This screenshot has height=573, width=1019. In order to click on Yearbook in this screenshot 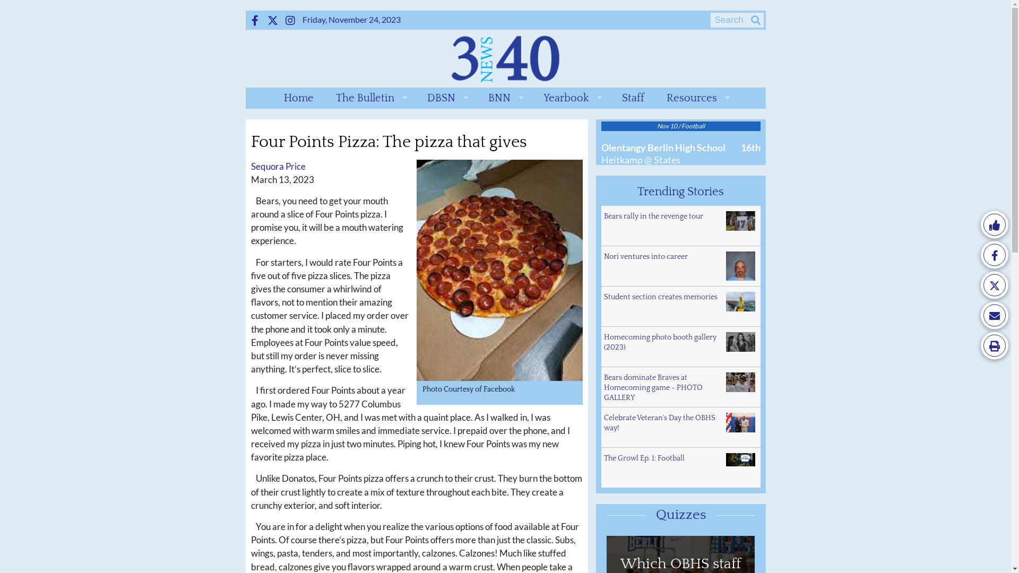, I will do `click(572, 98)`.